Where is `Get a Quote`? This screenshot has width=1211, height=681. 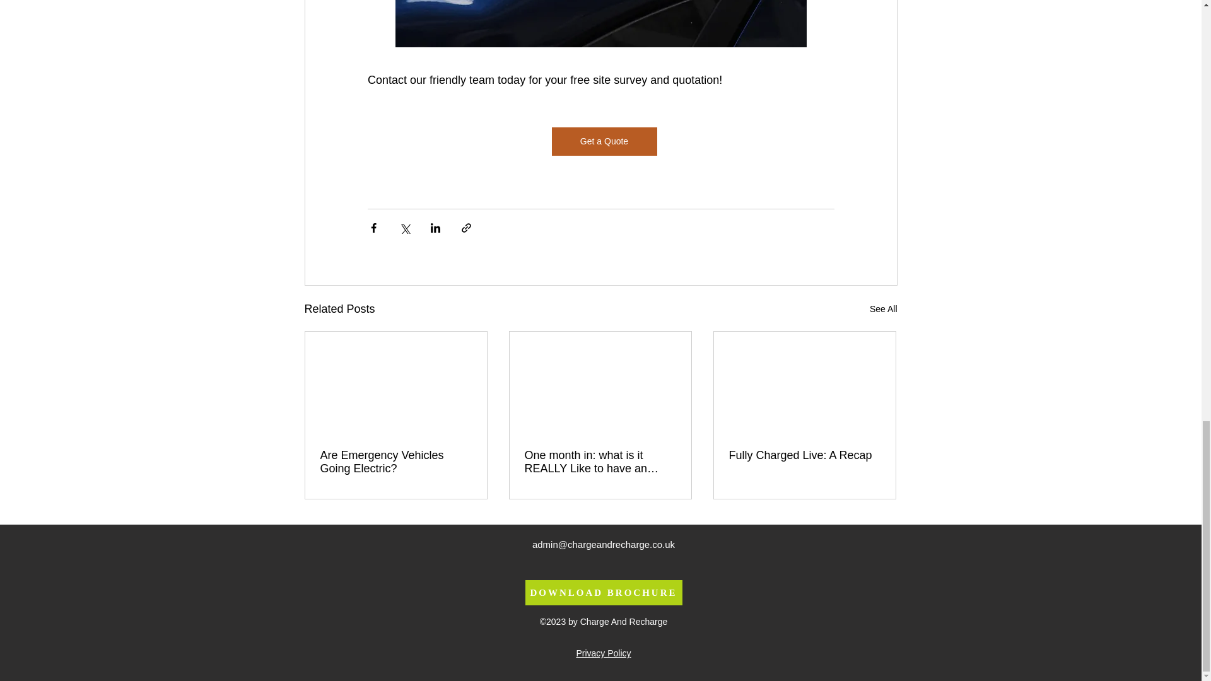
Get a Quote is located at coordinates (603, 141).